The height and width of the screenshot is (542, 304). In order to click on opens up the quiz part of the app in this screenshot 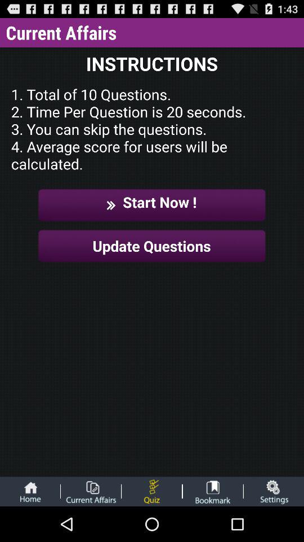, I will do `click(152, 491)`.